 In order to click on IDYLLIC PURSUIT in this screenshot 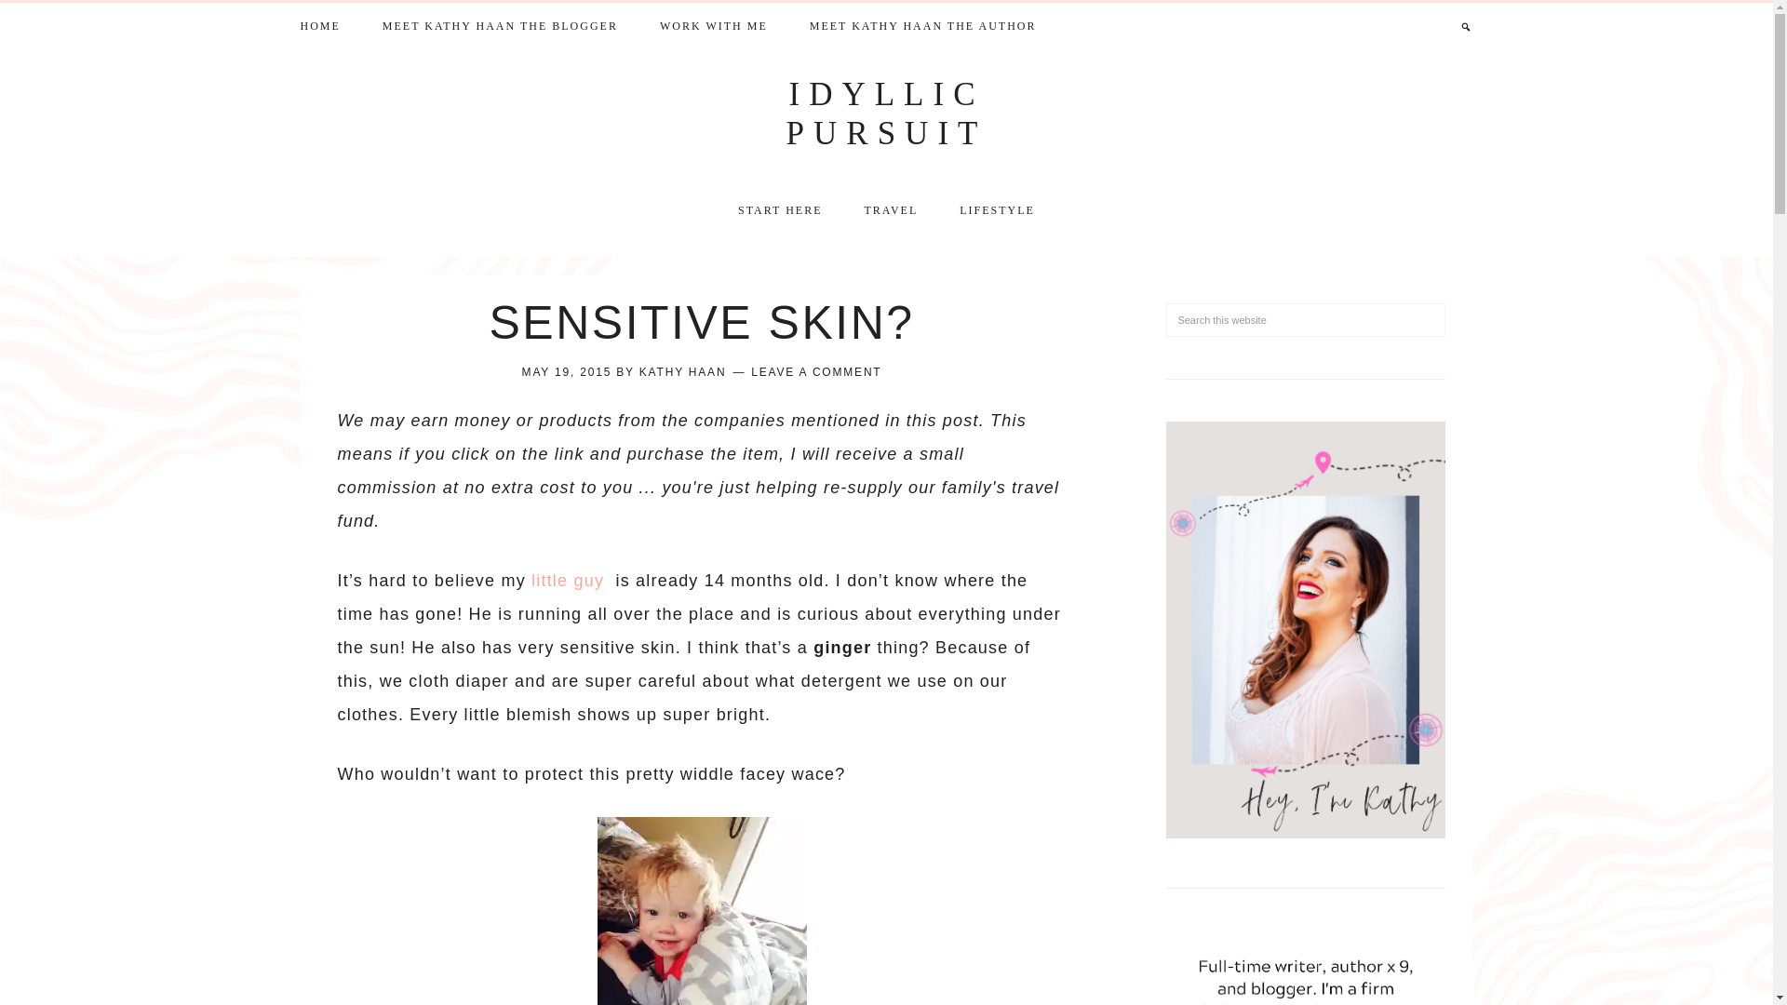, I will do `click(886, 114)`.